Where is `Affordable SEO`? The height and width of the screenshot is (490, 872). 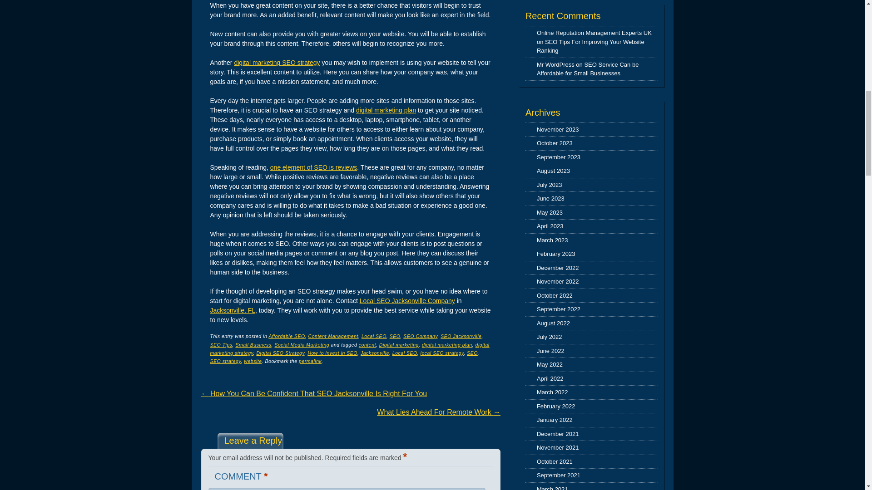 Affordable SEO is located at coordinates (286, 336).